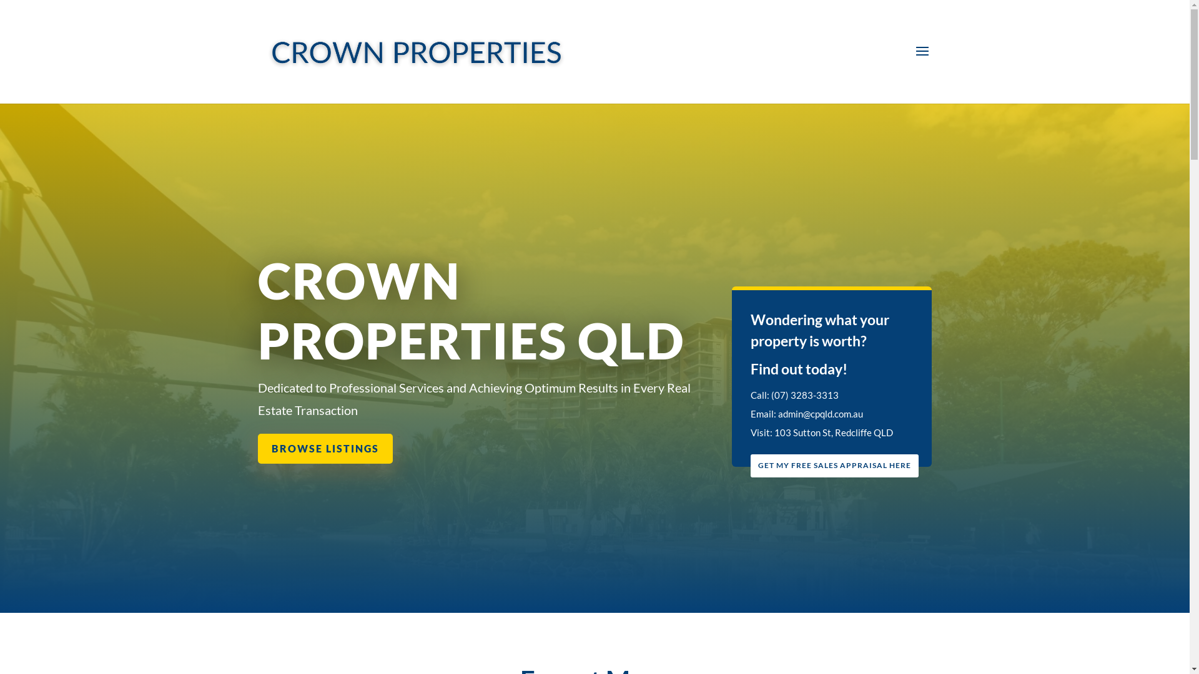 Image resolution: width=1199 pixels, height=674 pixels. I want to click on GET MY FREE SALES APPRAISAL HERE, so click(834, 466).